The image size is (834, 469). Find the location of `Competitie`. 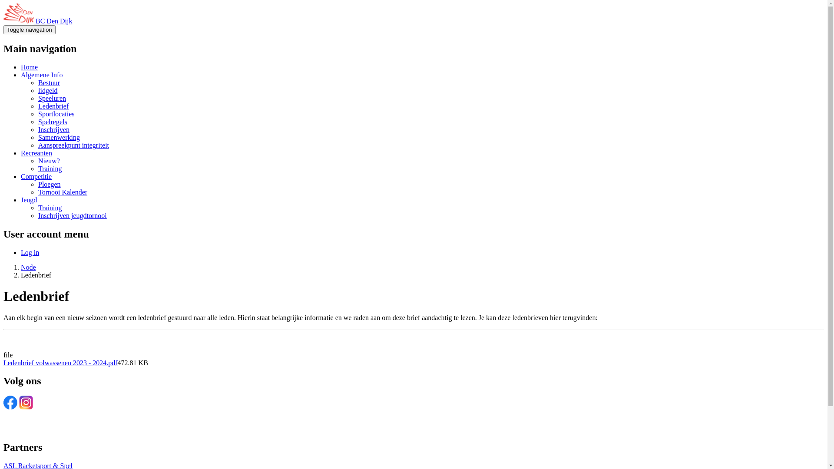

Competitie is located at coordinates (36, 176).